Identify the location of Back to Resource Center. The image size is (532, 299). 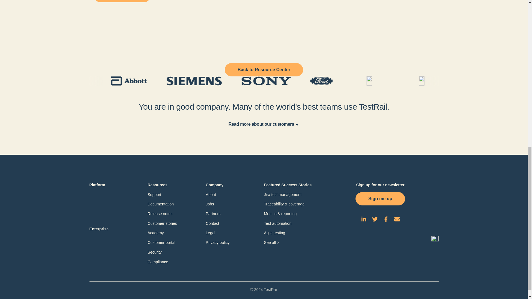
(264, 70).